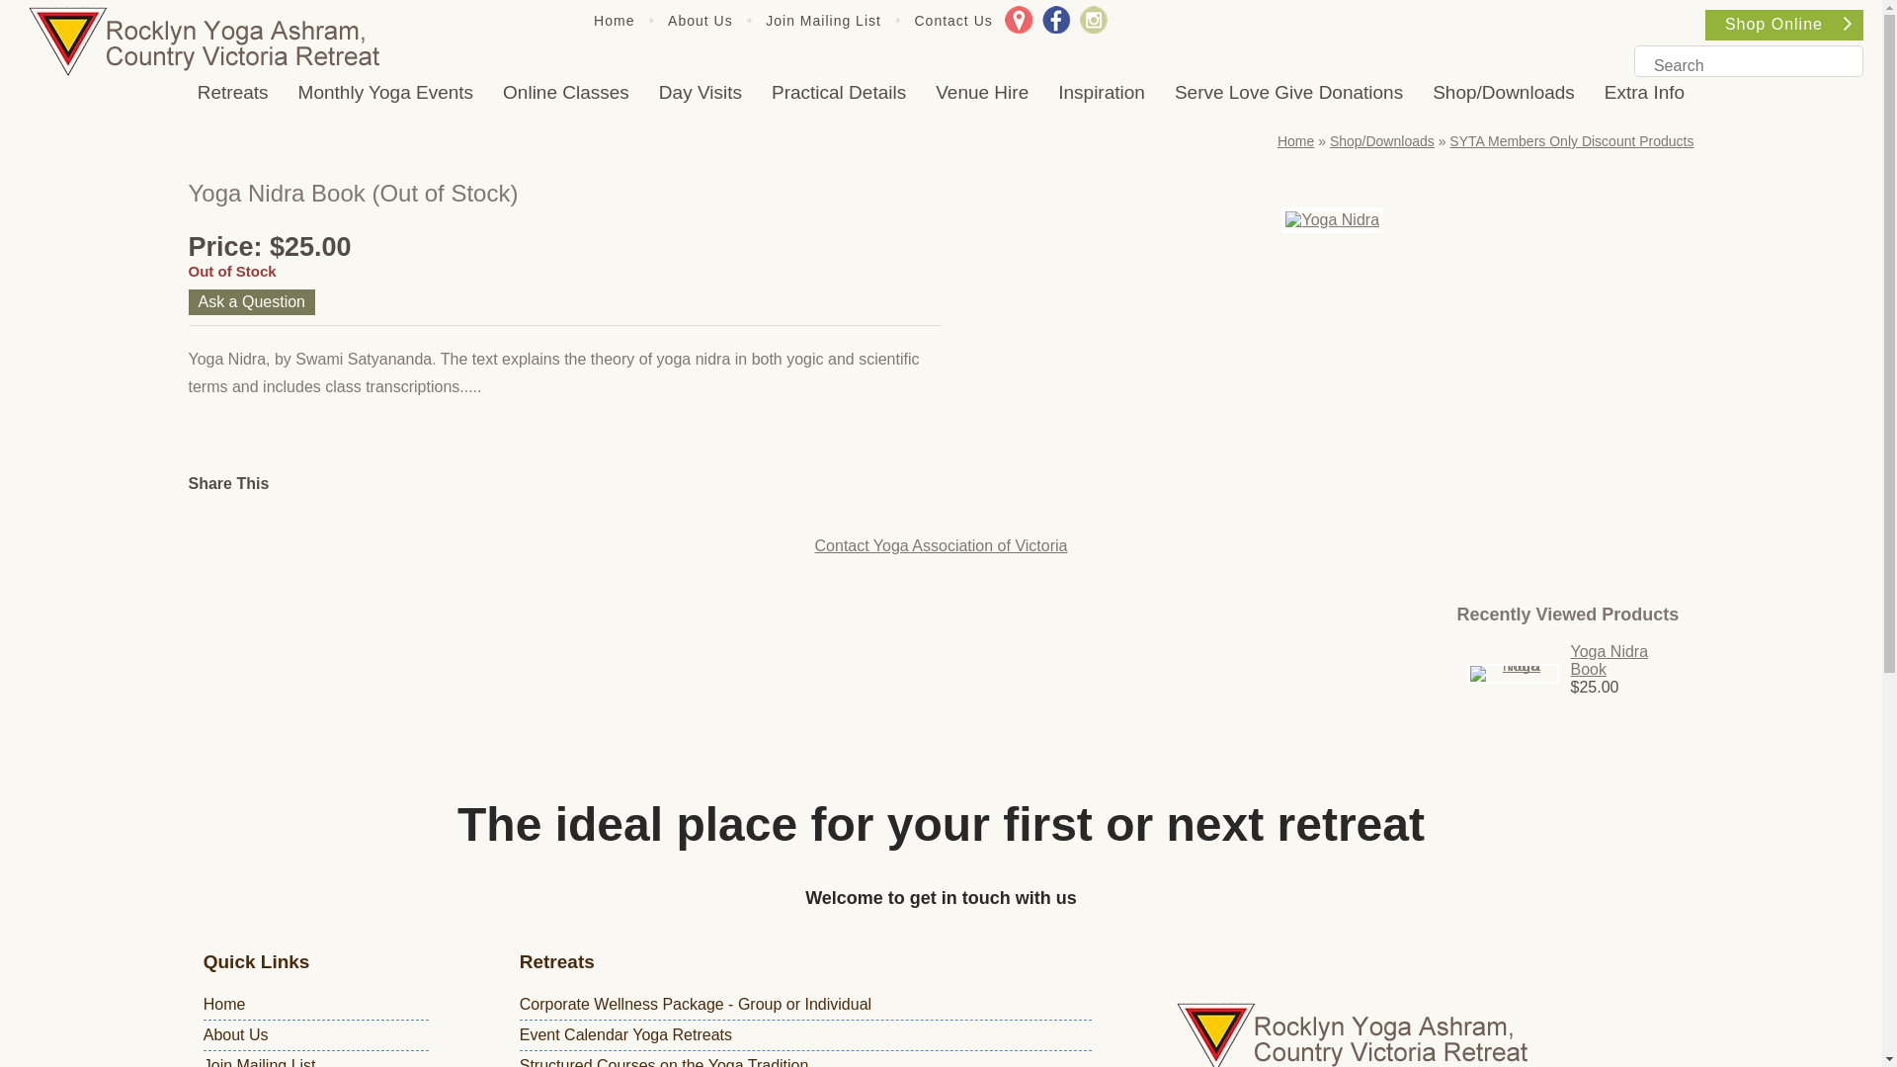  What do you see at coordinates (696, 1004) in the screenshot?
I see `Corporate Wellness Package - Group or Individual` at bounding box center [696, 1004].